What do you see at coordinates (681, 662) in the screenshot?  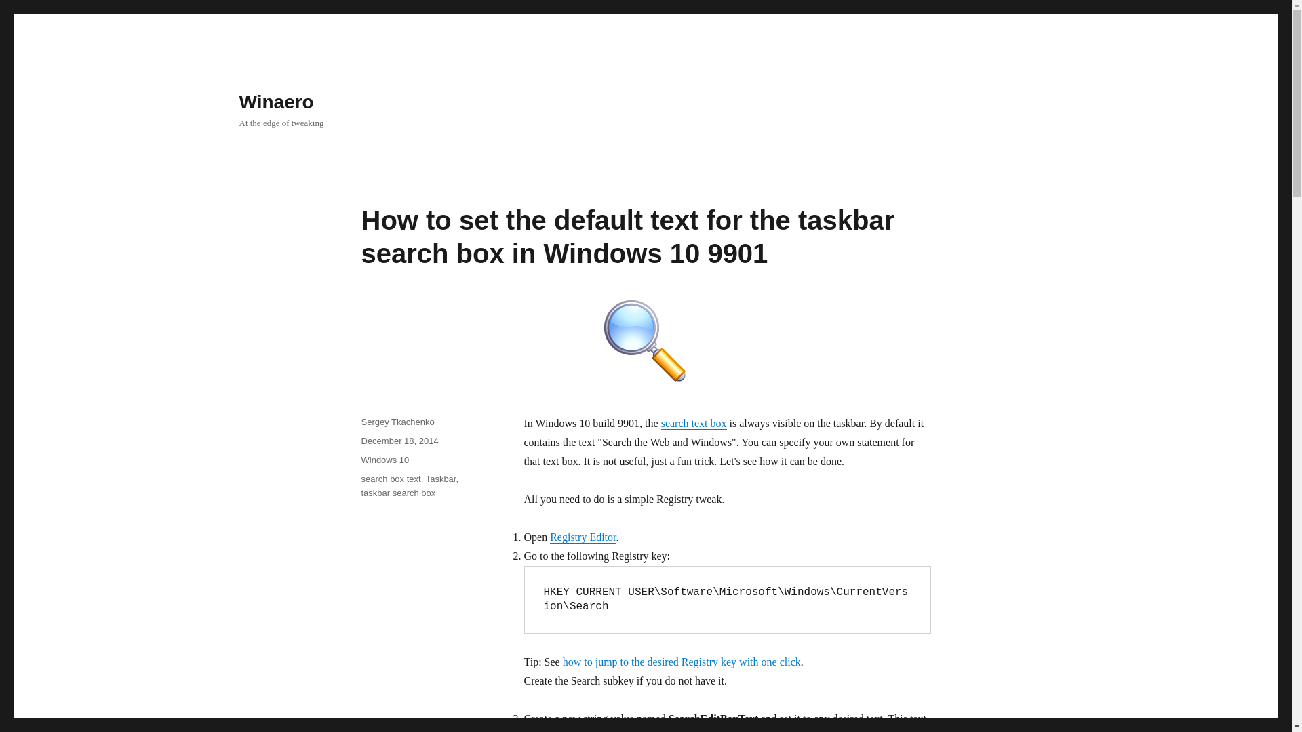 I see `how to jump to the desired Registry key with one click` at bounding box center [681, 662].